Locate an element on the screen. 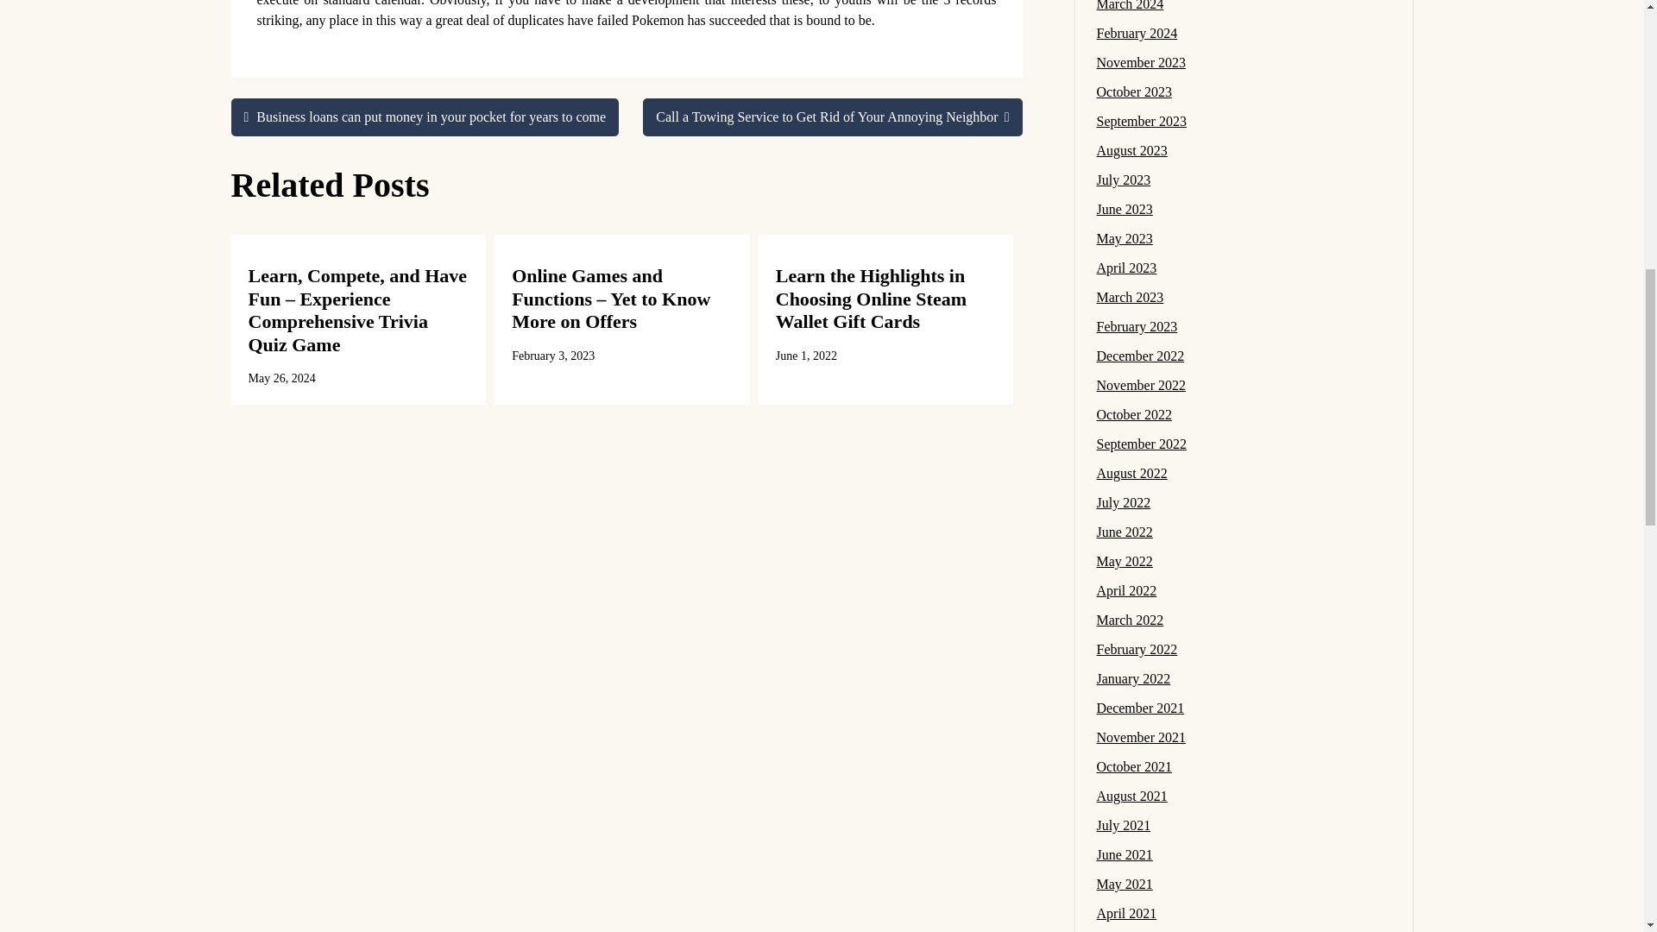  February 2024 is located at coordinates (1136, 33).